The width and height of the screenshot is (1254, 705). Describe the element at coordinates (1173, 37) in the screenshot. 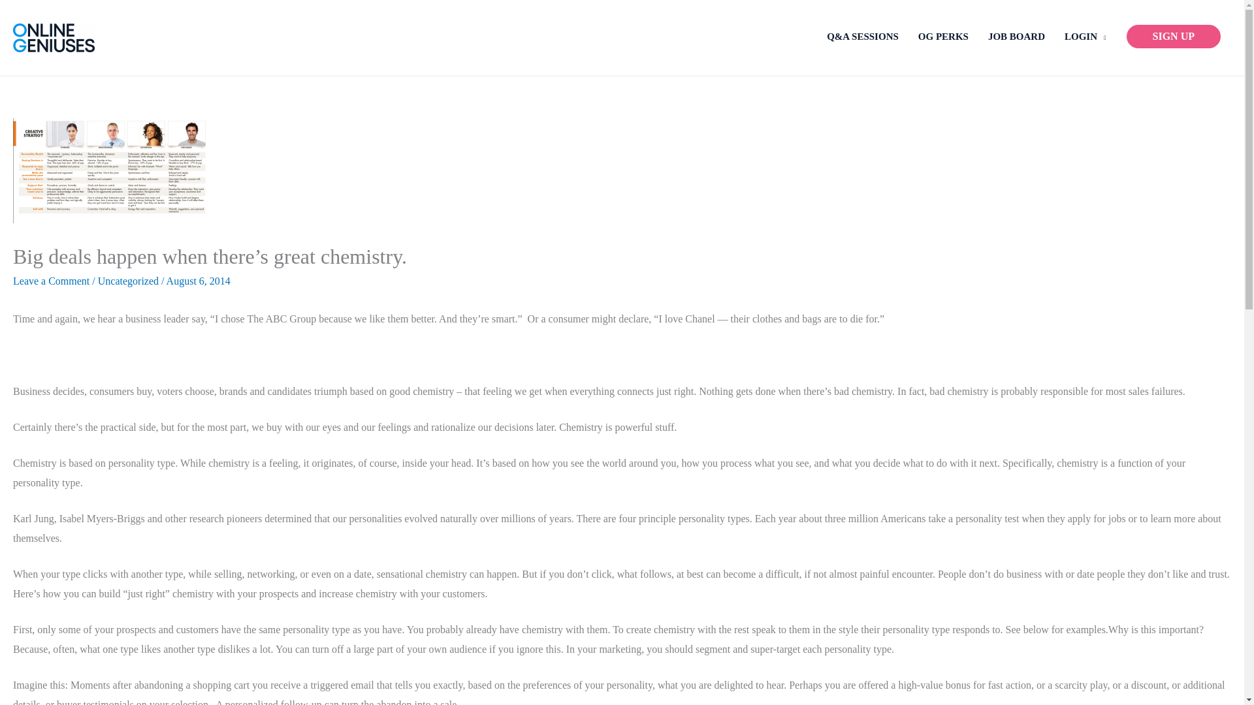

I see `SIGN UP` at that location.